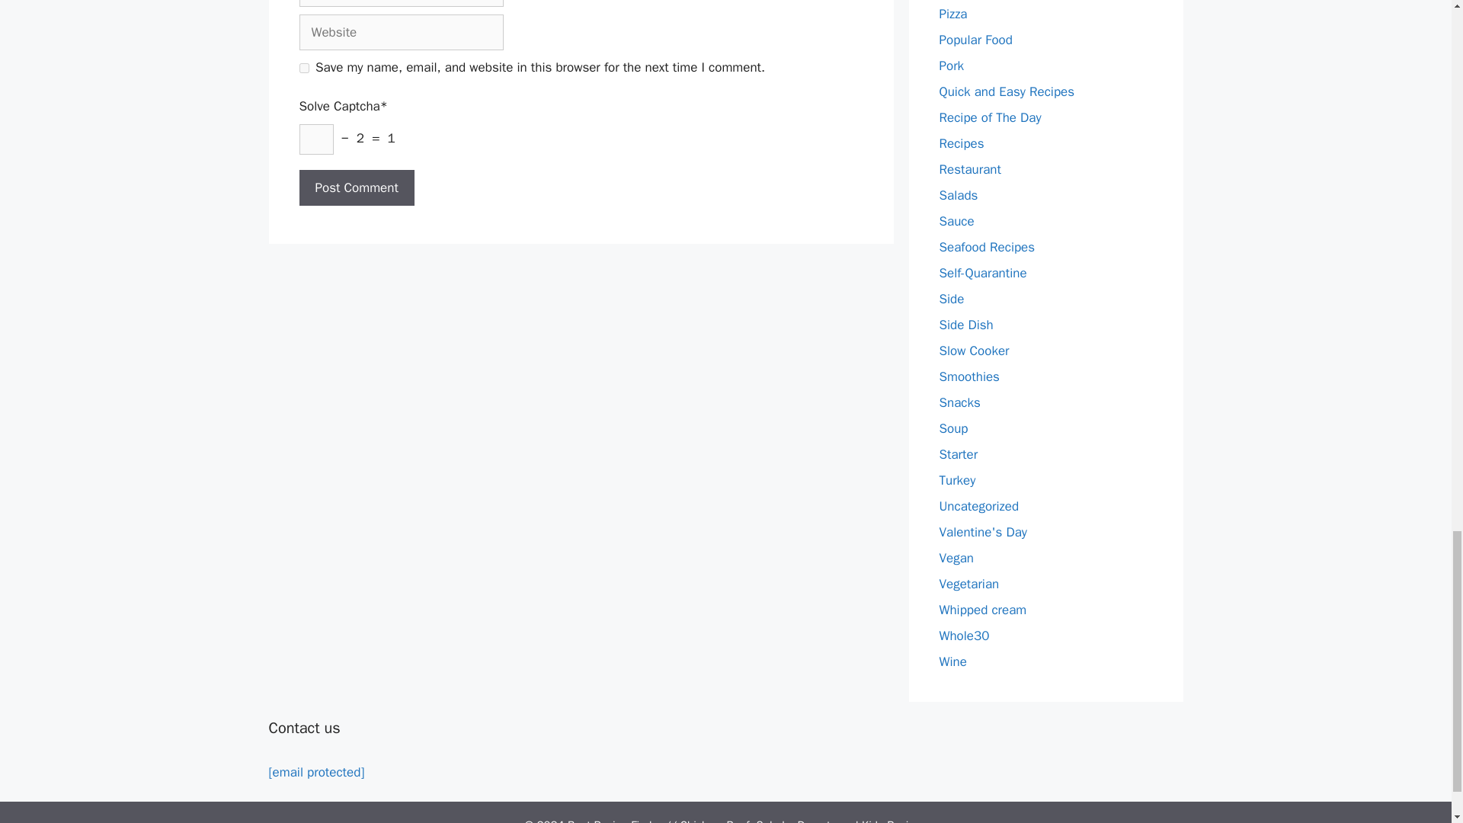 This screenshot has width=1463, height=823. What do you see at coordinates (303, 69) in the screenshot?
I see `yes` at bounding box center [303, 69].